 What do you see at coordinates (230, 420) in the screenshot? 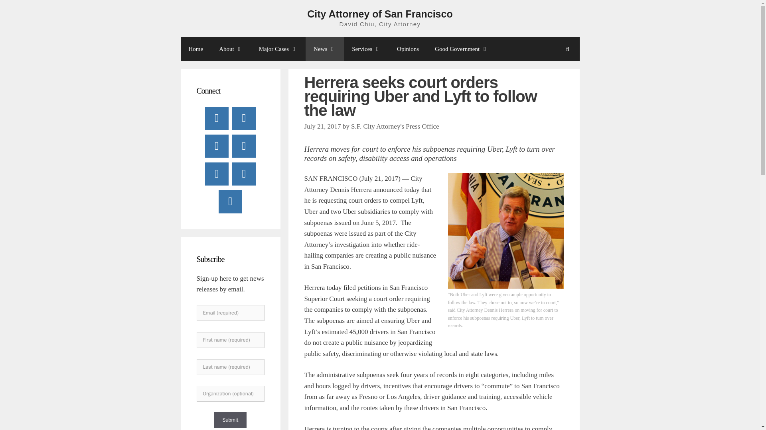
I see `Submit` at bounding box center [230, 420].